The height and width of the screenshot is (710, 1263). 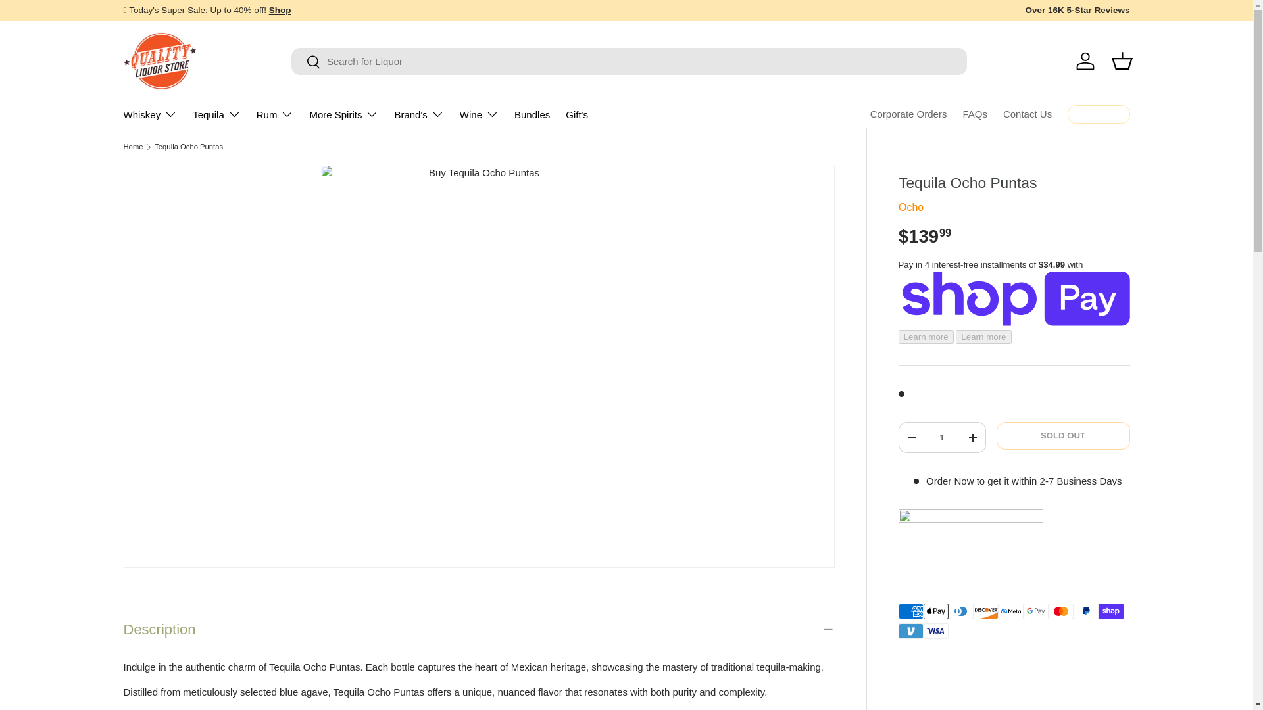 I want to click on 1, so click(x=941, y=437).